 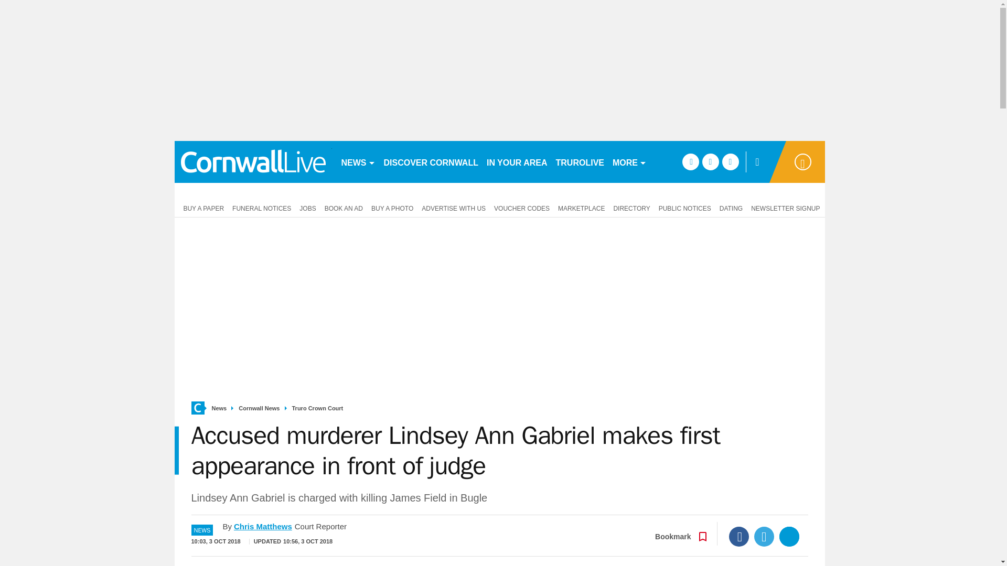 What do you see at coordinates (710, 161) in the screenshot?
I see `twitter` at bounding box center [710, 161].